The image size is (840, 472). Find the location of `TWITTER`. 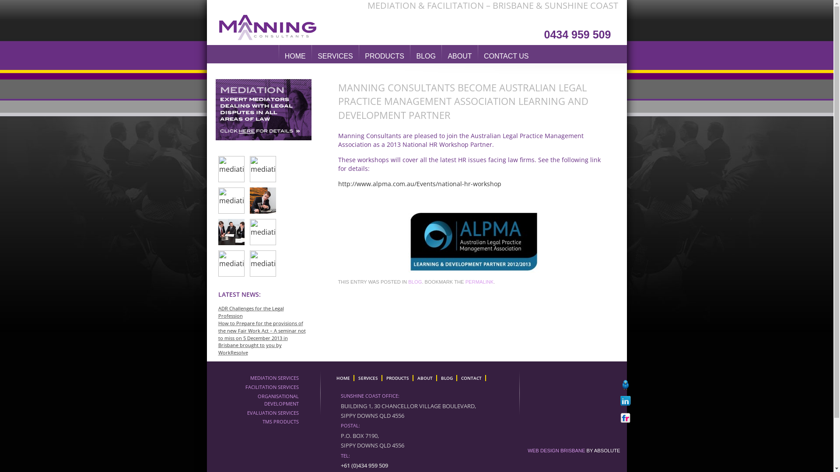

TWITTER is located at coordinates (627, 386).